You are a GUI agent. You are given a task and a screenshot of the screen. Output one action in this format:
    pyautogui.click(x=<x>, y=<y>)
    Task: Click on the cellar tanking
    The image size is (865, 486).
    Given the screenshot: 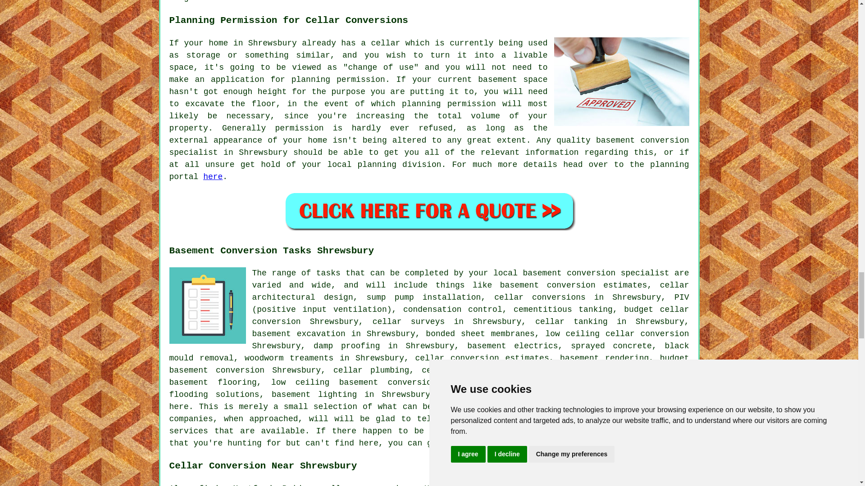 What is the action you would take?
    pyautogui.click(x=571, y=321)
    